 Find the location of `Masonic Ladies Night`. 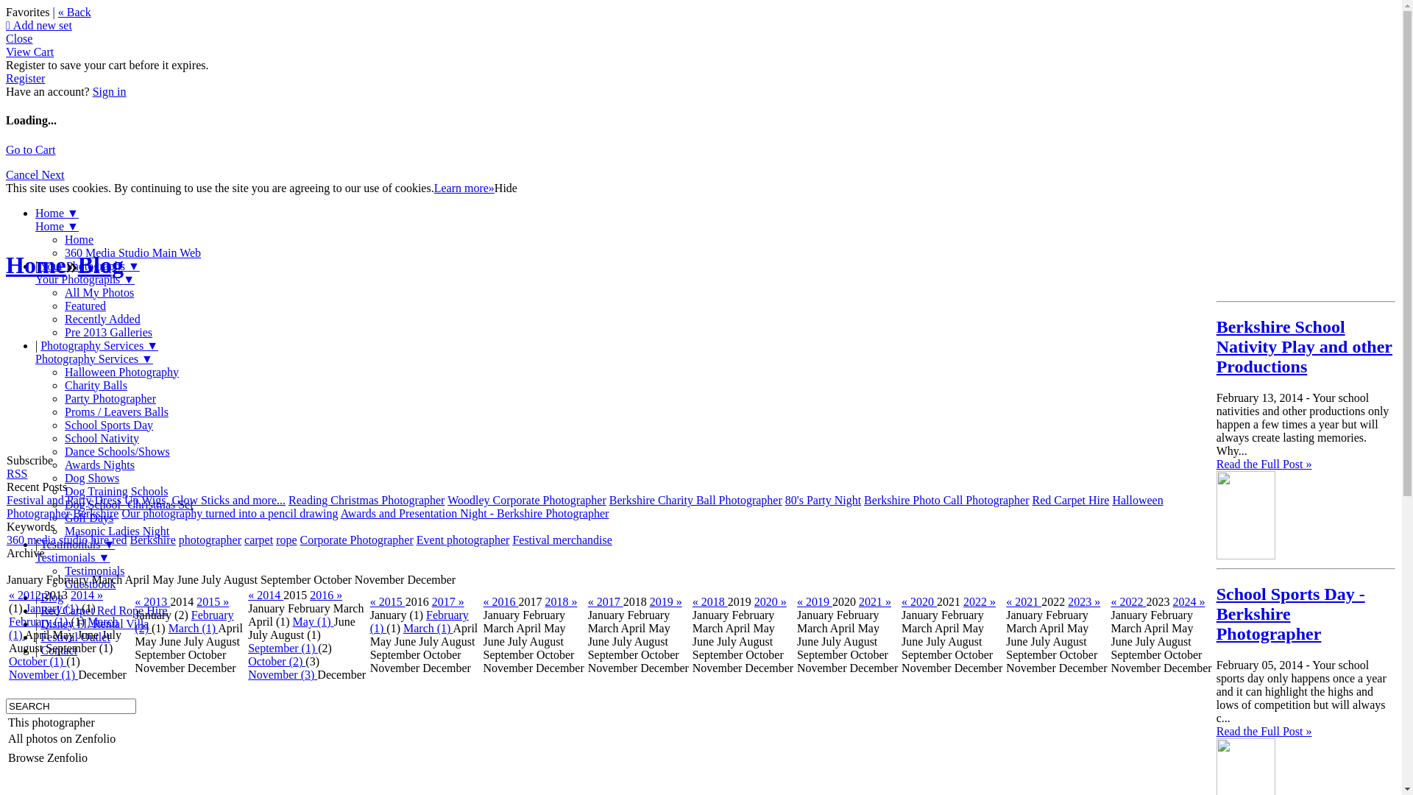

Masonic Ladies Night is located at coordinates (117, 531).